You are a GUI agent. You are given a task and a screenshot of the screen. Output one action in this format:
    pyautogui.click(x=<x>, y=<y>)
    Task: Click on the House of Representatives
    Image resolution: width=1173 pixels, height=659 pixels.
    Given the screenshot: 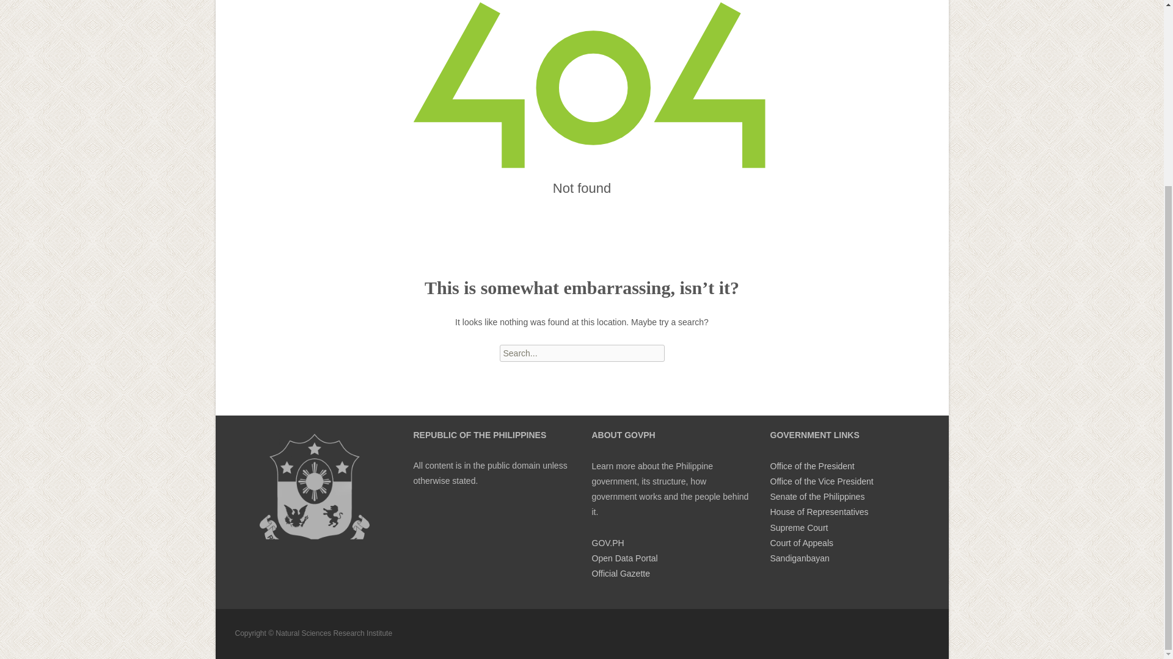 What is the action you would take?
    pyautogui.click(x=819, y=511)
    